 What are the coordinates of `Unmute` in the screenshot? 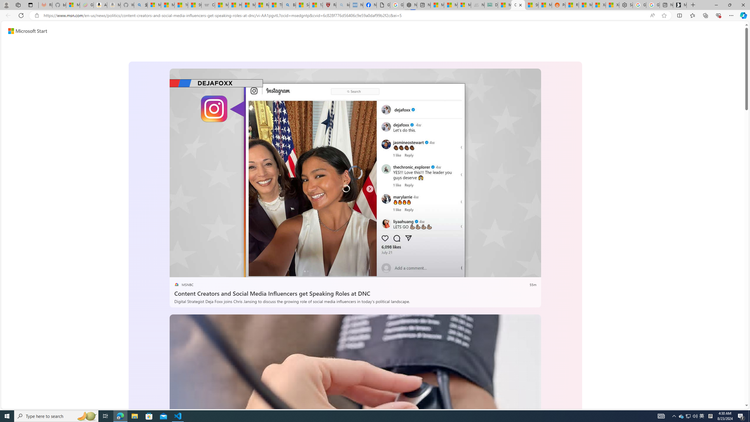 It's located at (533, 270).